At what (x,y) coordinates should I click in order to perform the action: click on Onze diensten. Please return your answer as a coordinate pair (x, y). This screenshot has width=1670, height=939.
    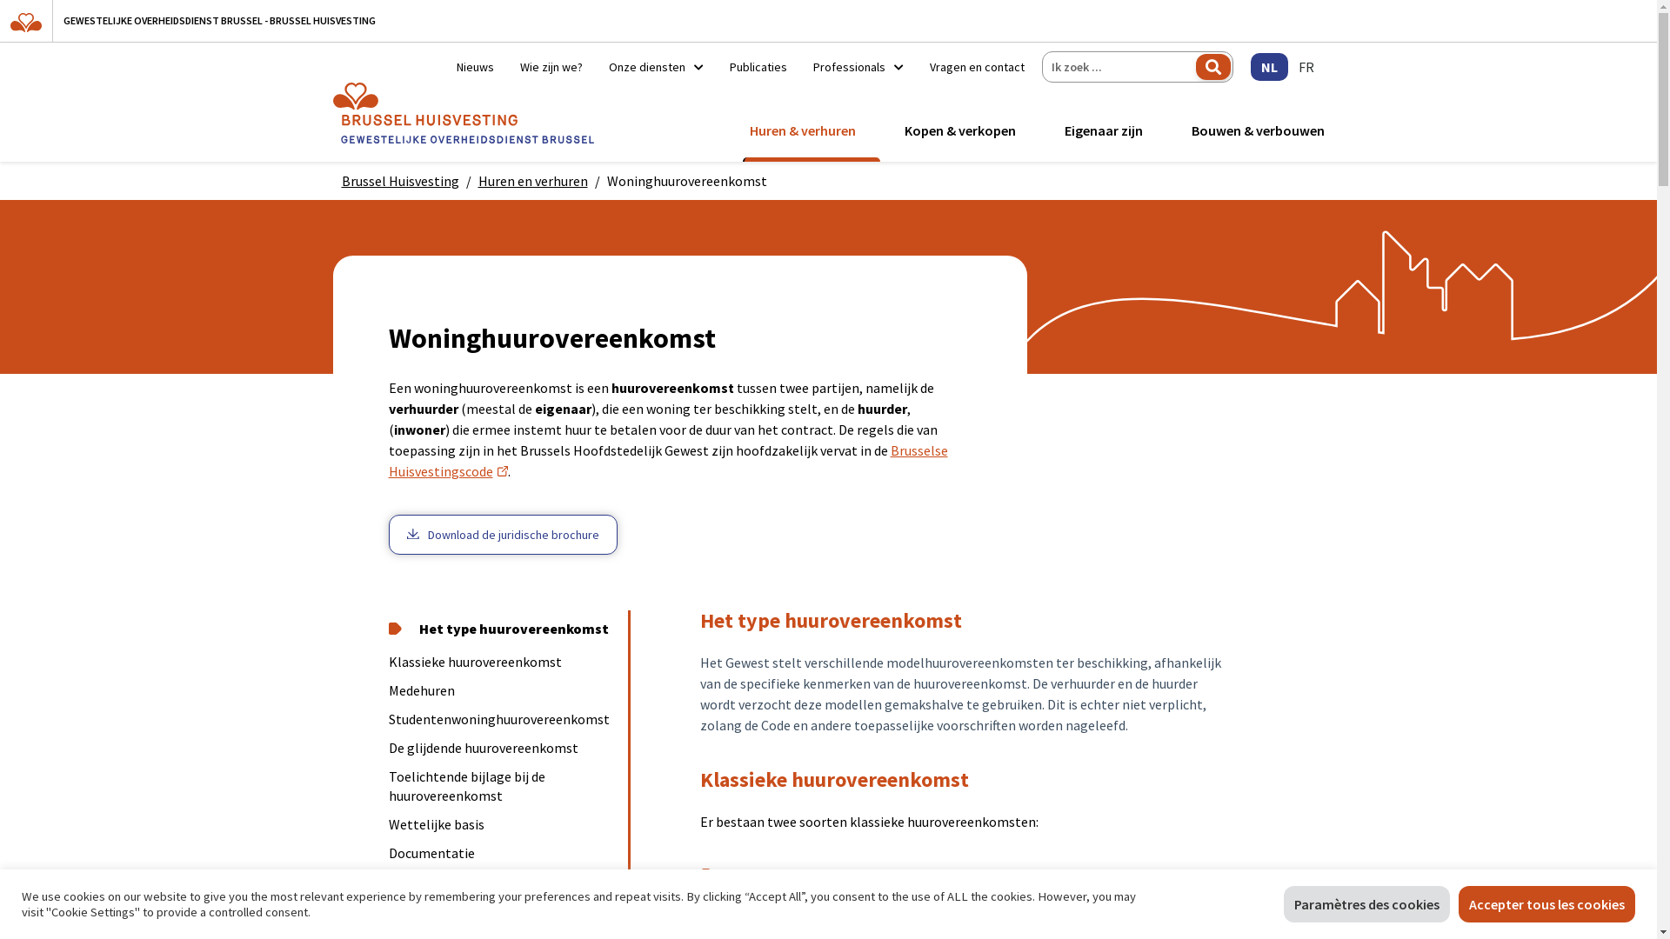
    Looking at the image, I should click on (656, 67).